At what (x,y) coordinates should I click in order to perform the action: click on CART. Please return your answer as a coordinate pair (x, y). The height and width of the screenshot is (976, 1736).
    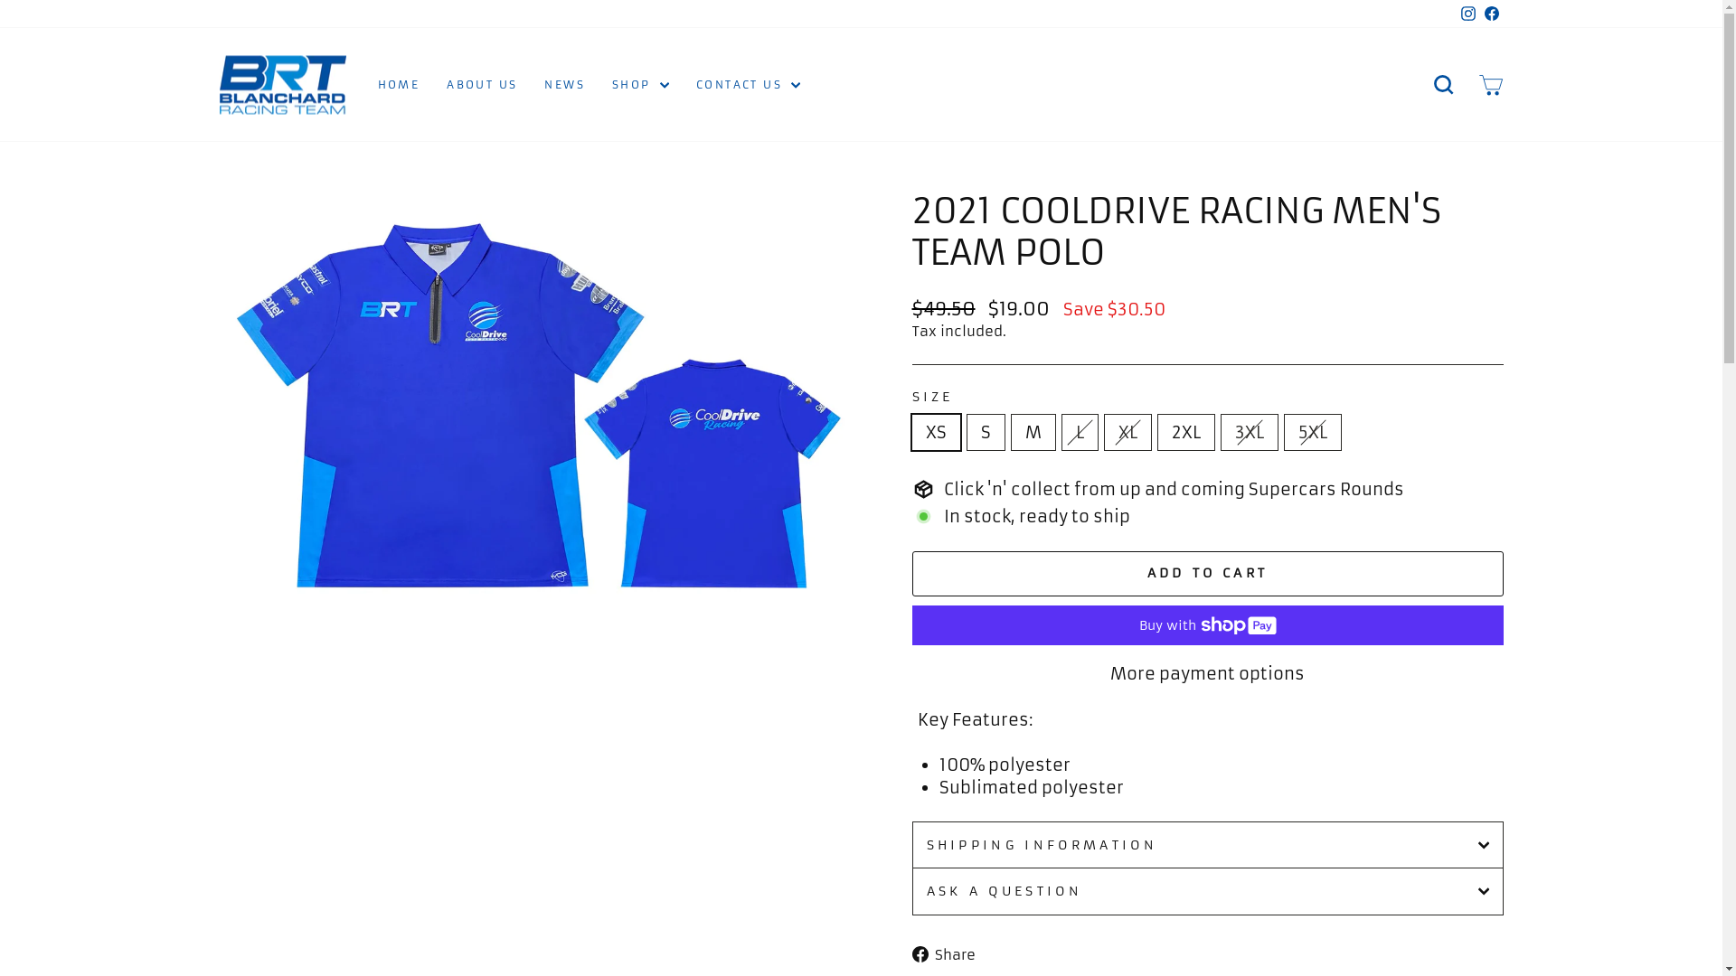
    Looking at the image, I should click on (1490, 85).